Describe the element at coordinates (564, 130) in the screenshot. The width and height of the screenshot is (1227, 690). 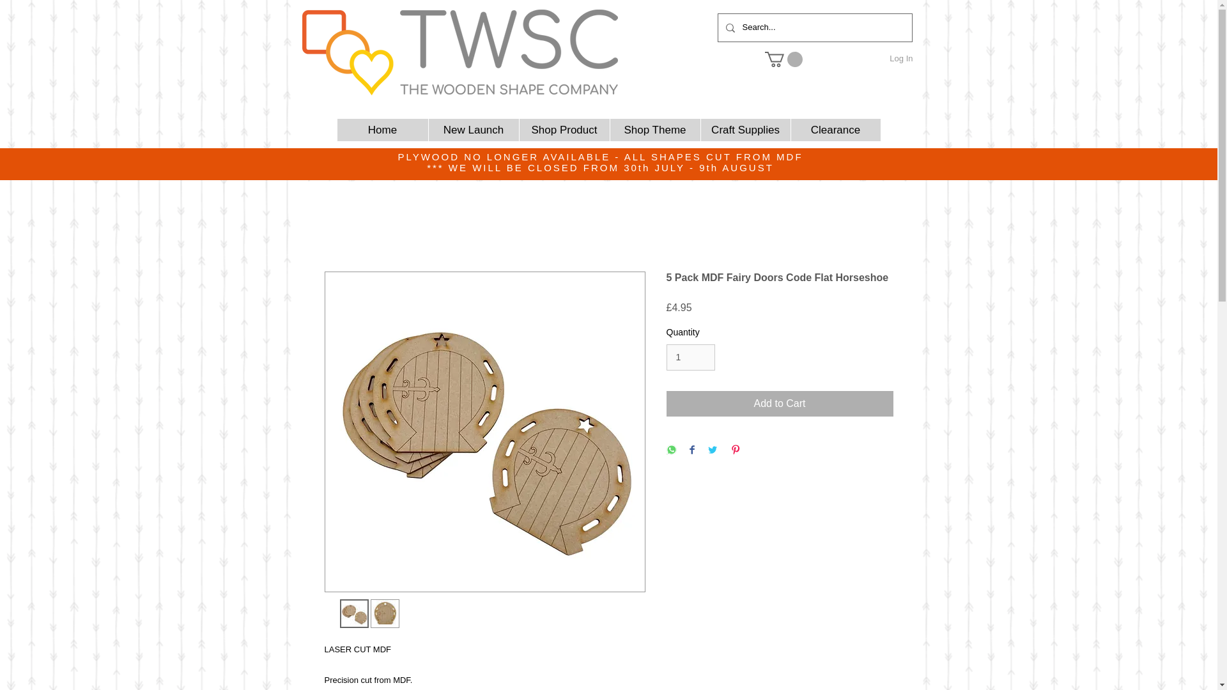
I see `Shop Product` at that location.